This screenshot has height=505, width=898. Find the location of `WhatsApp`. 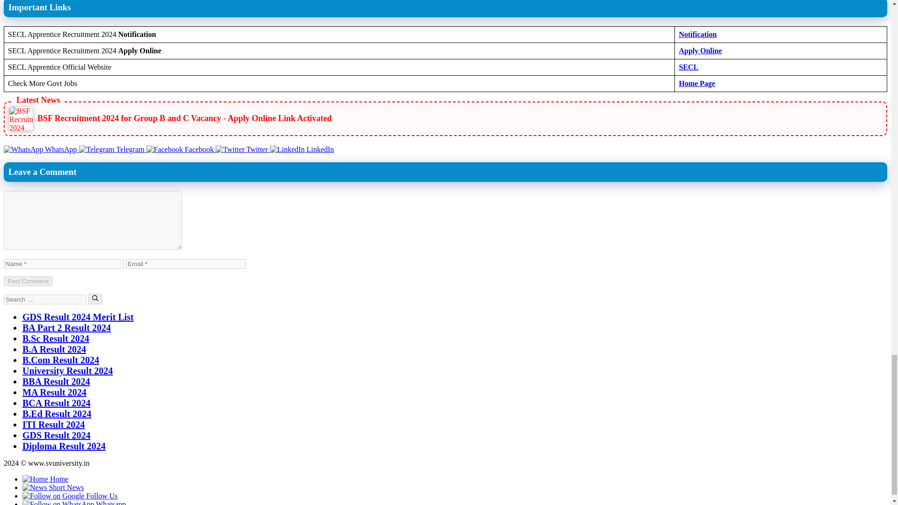

WhatsApp is located at coordinates (41, 150).